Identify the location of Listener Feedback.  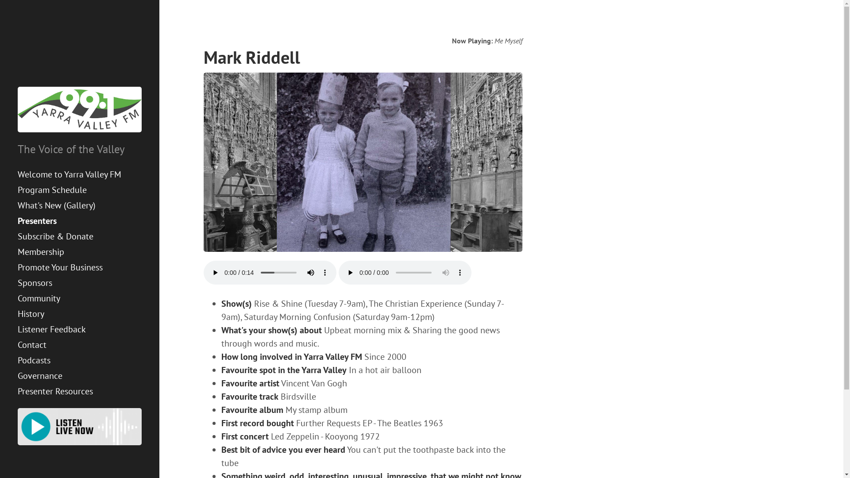
(80, 329).